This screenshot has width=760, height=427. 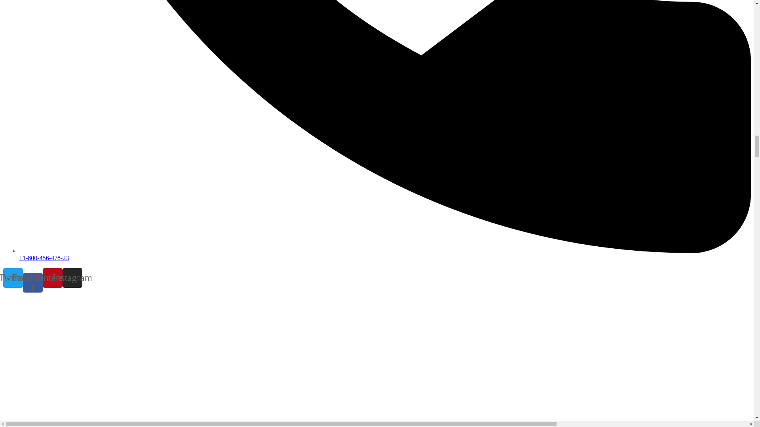 What do you see at coordinates (52, 278) in the screenshot?
I see `Pinterest` at bounding box center [52, 278].